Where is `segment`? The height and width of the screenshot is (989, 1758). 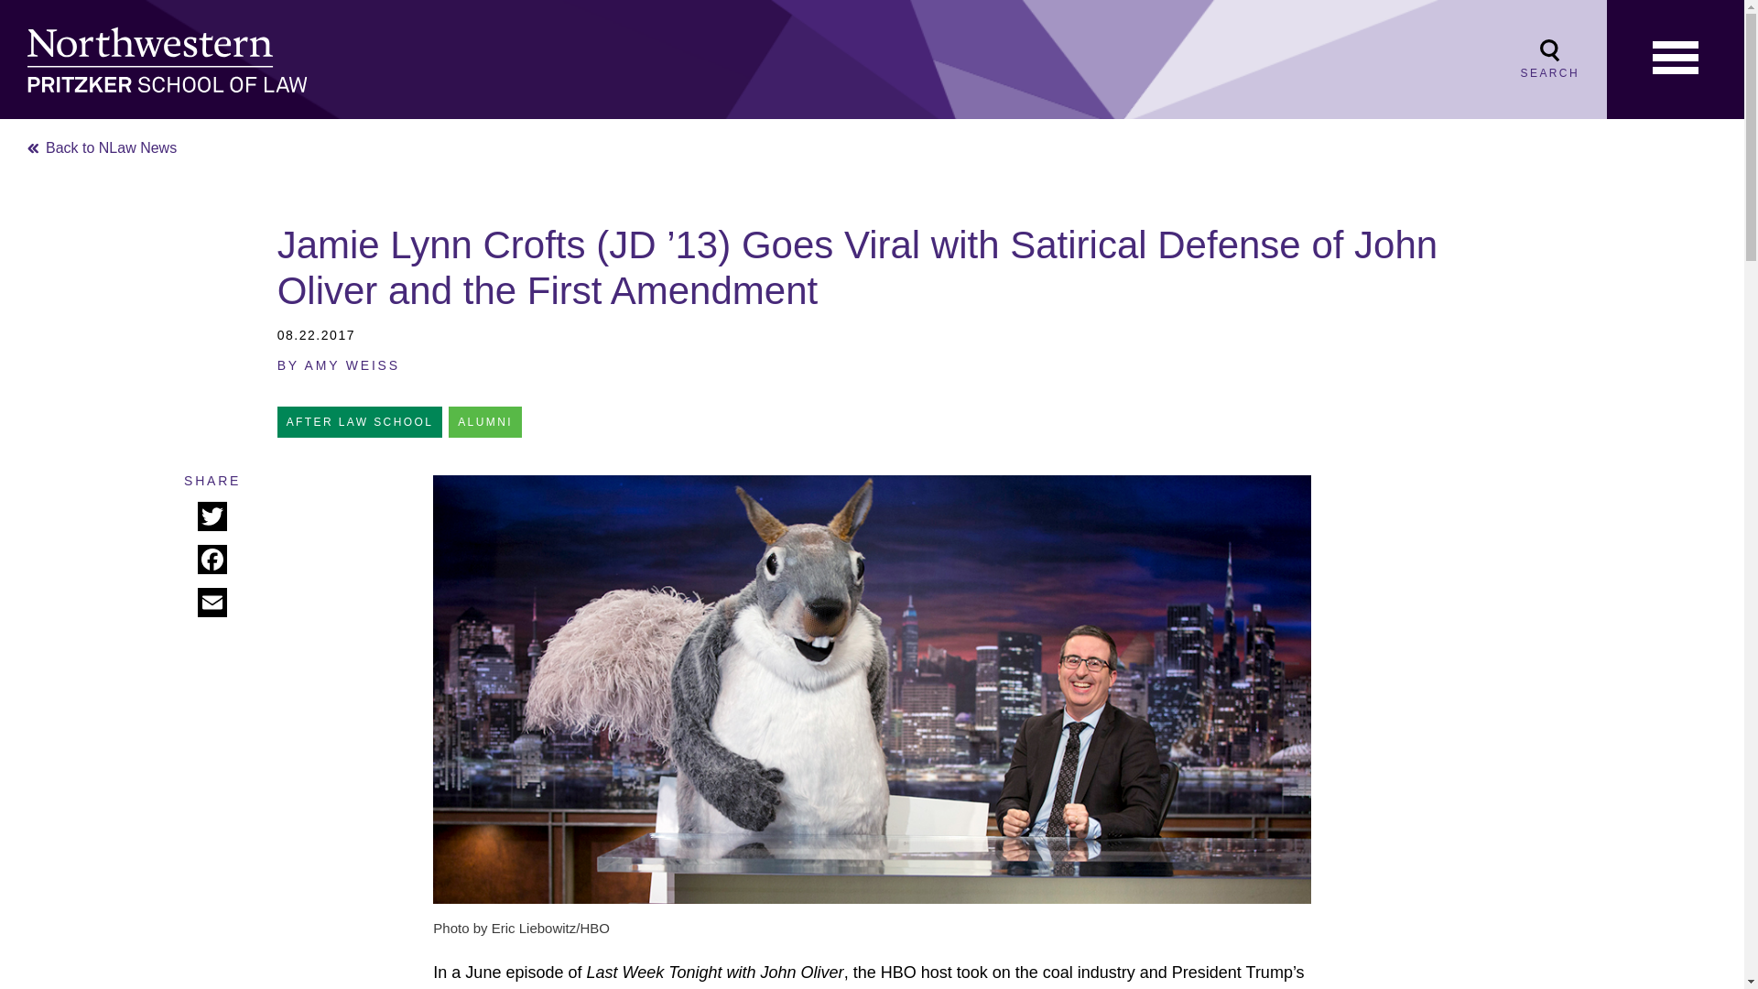 segment is located at coordinates (775, 987).